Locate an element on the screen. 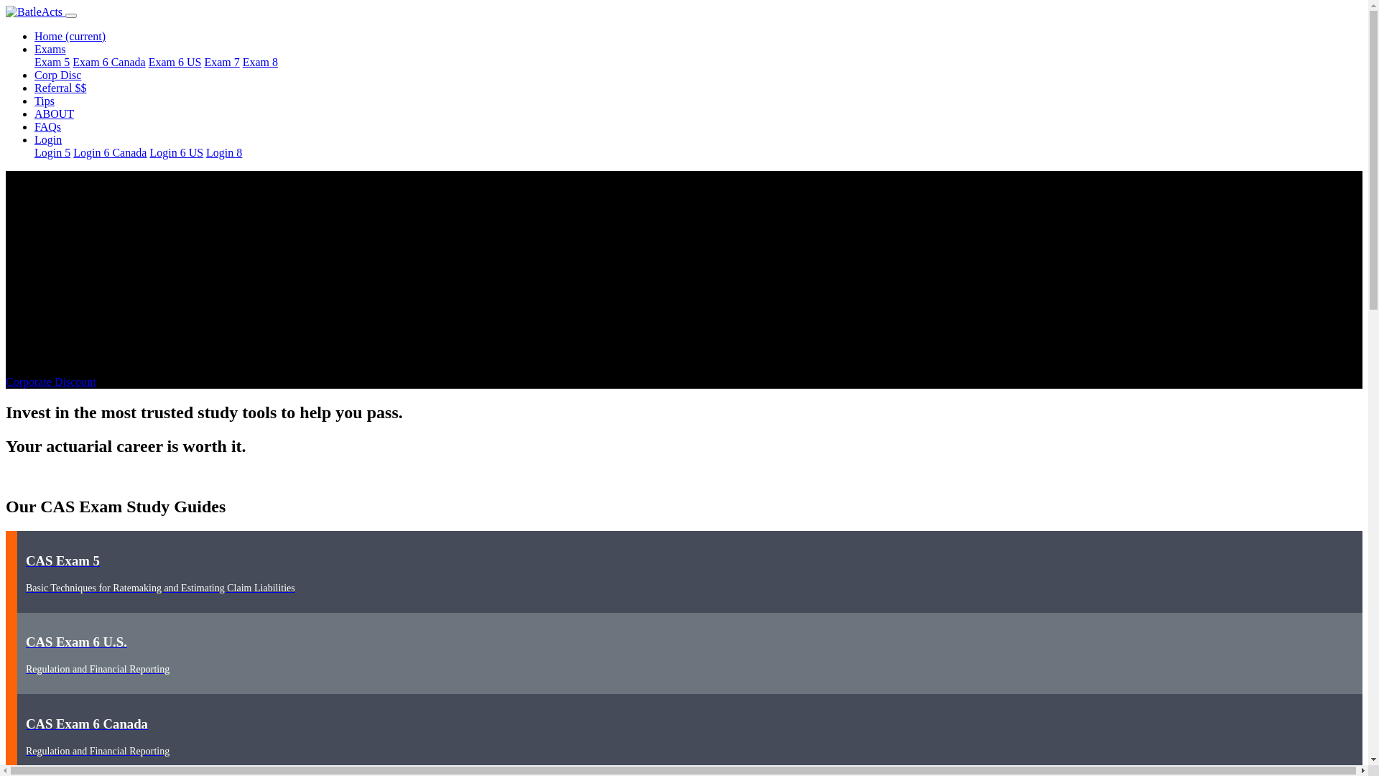 The width and height of the screenshot is (1379, 776). Login 8 is located at coordinates (224, 152).